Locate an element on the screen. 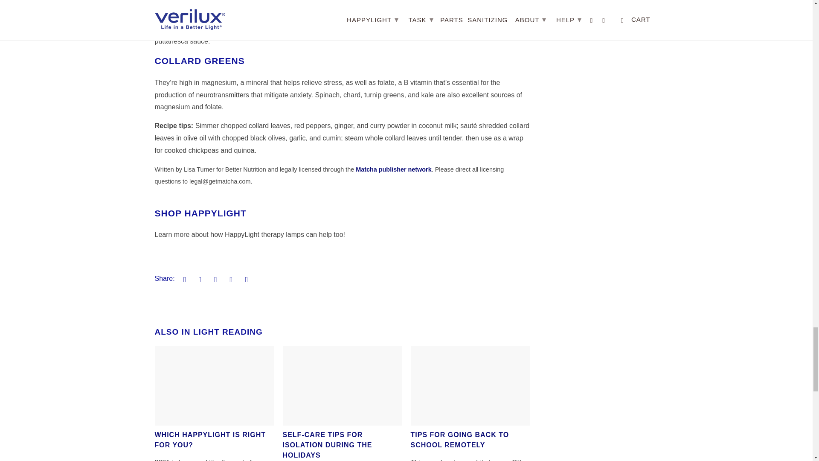  Self-Care Tips For Isolation During The Holidays is located at coordinates (327, 445).